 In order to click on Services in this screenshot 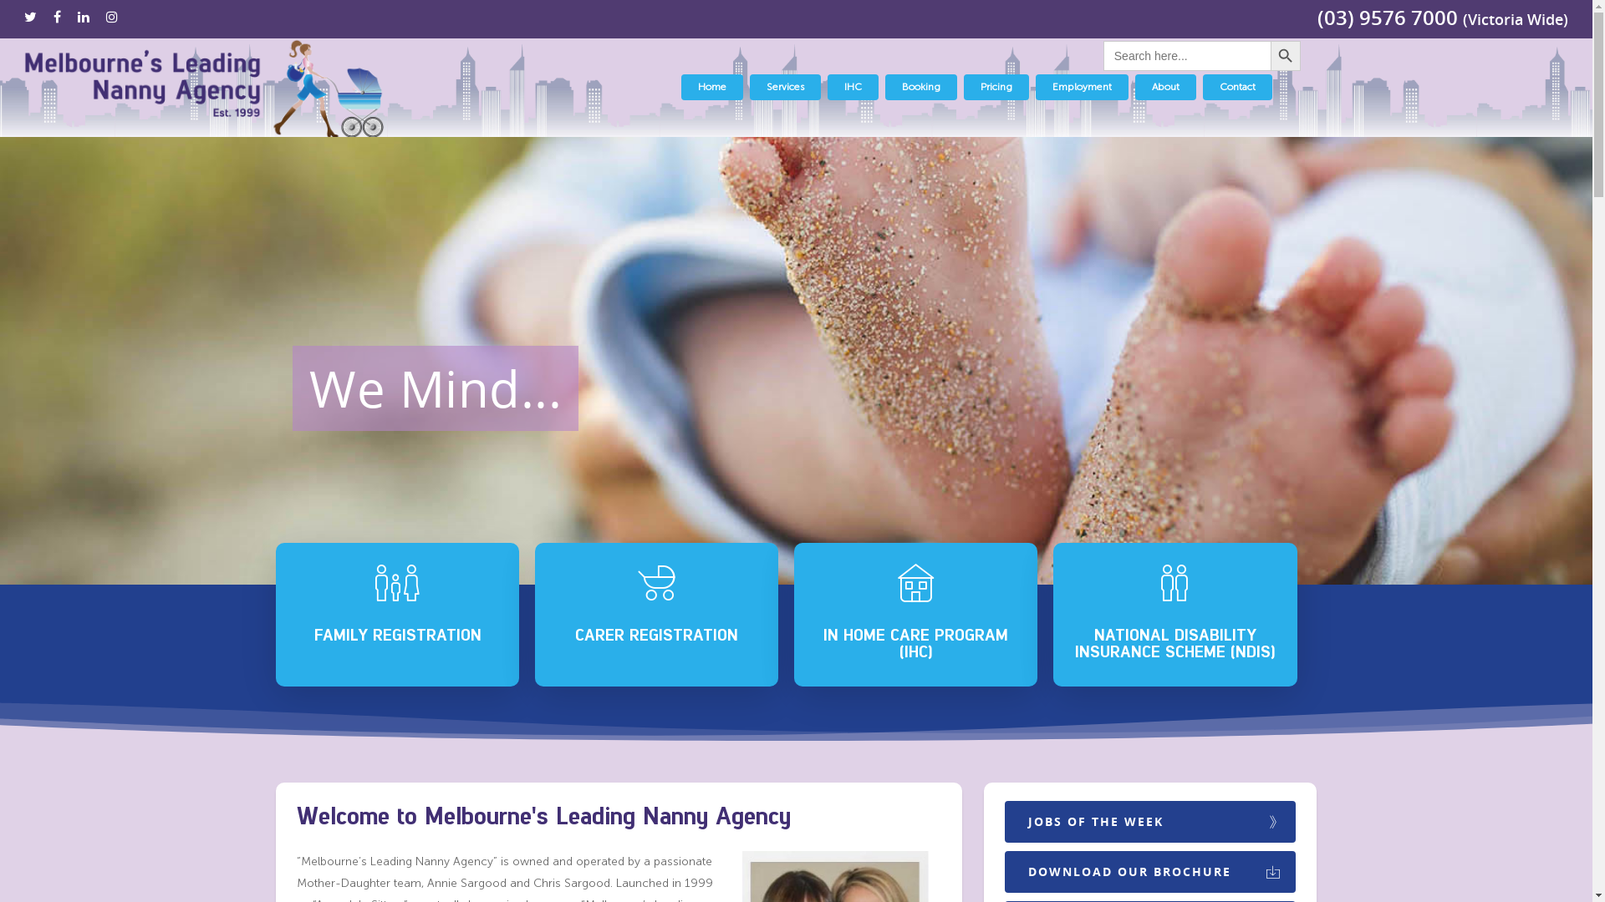, I will do `click(786, 87)`.